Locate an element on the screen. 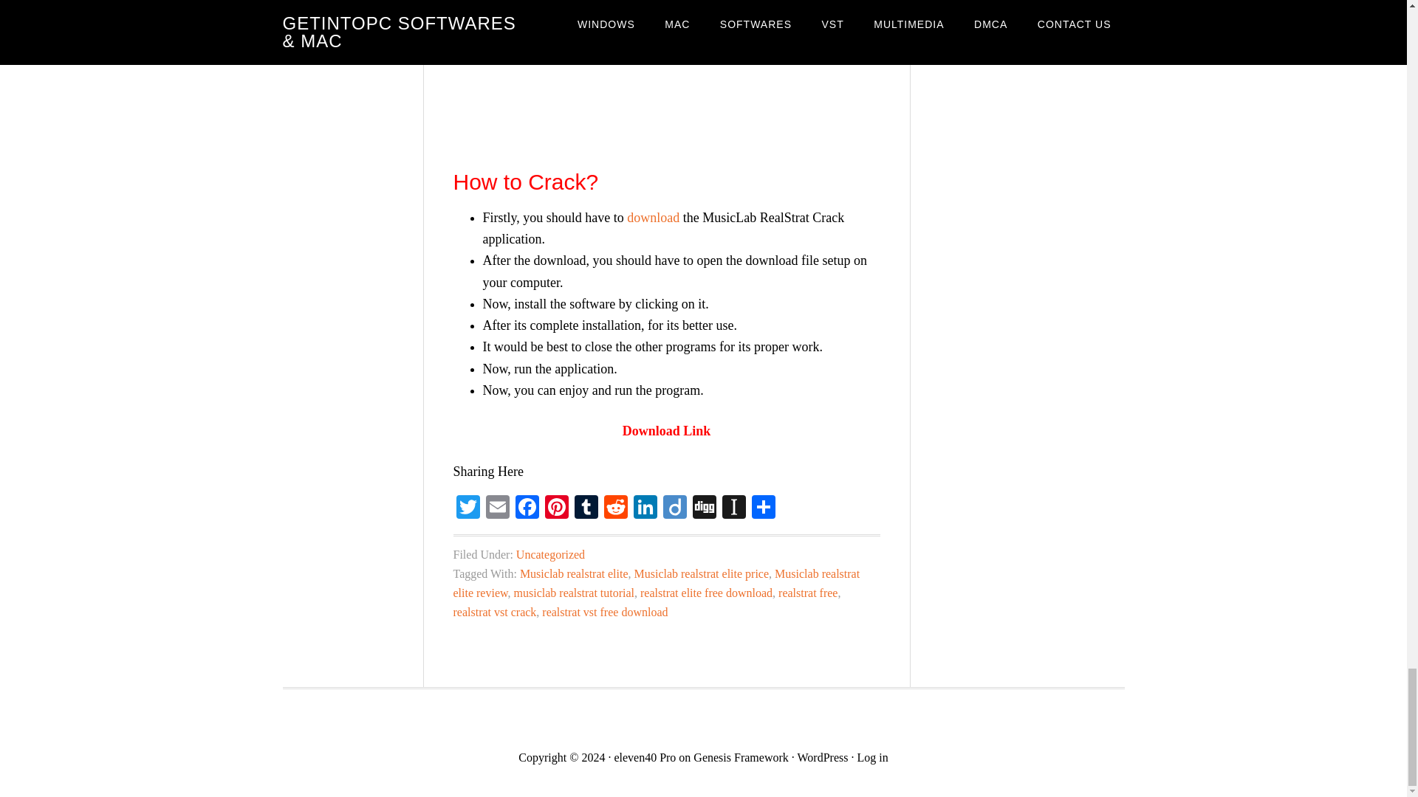  Download Link is located at coordinates (666, 431).